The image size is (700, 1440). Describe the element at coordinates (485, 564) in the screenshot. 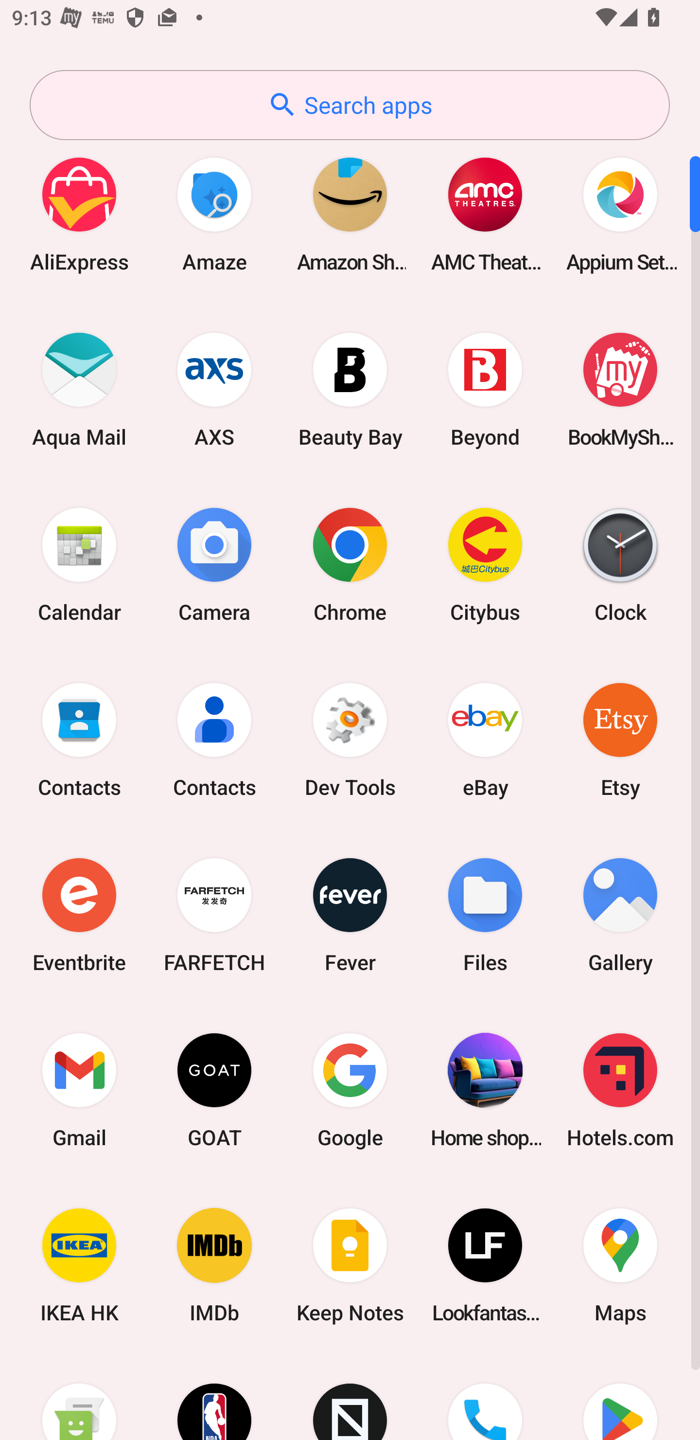

I see `Citybus` at that location.